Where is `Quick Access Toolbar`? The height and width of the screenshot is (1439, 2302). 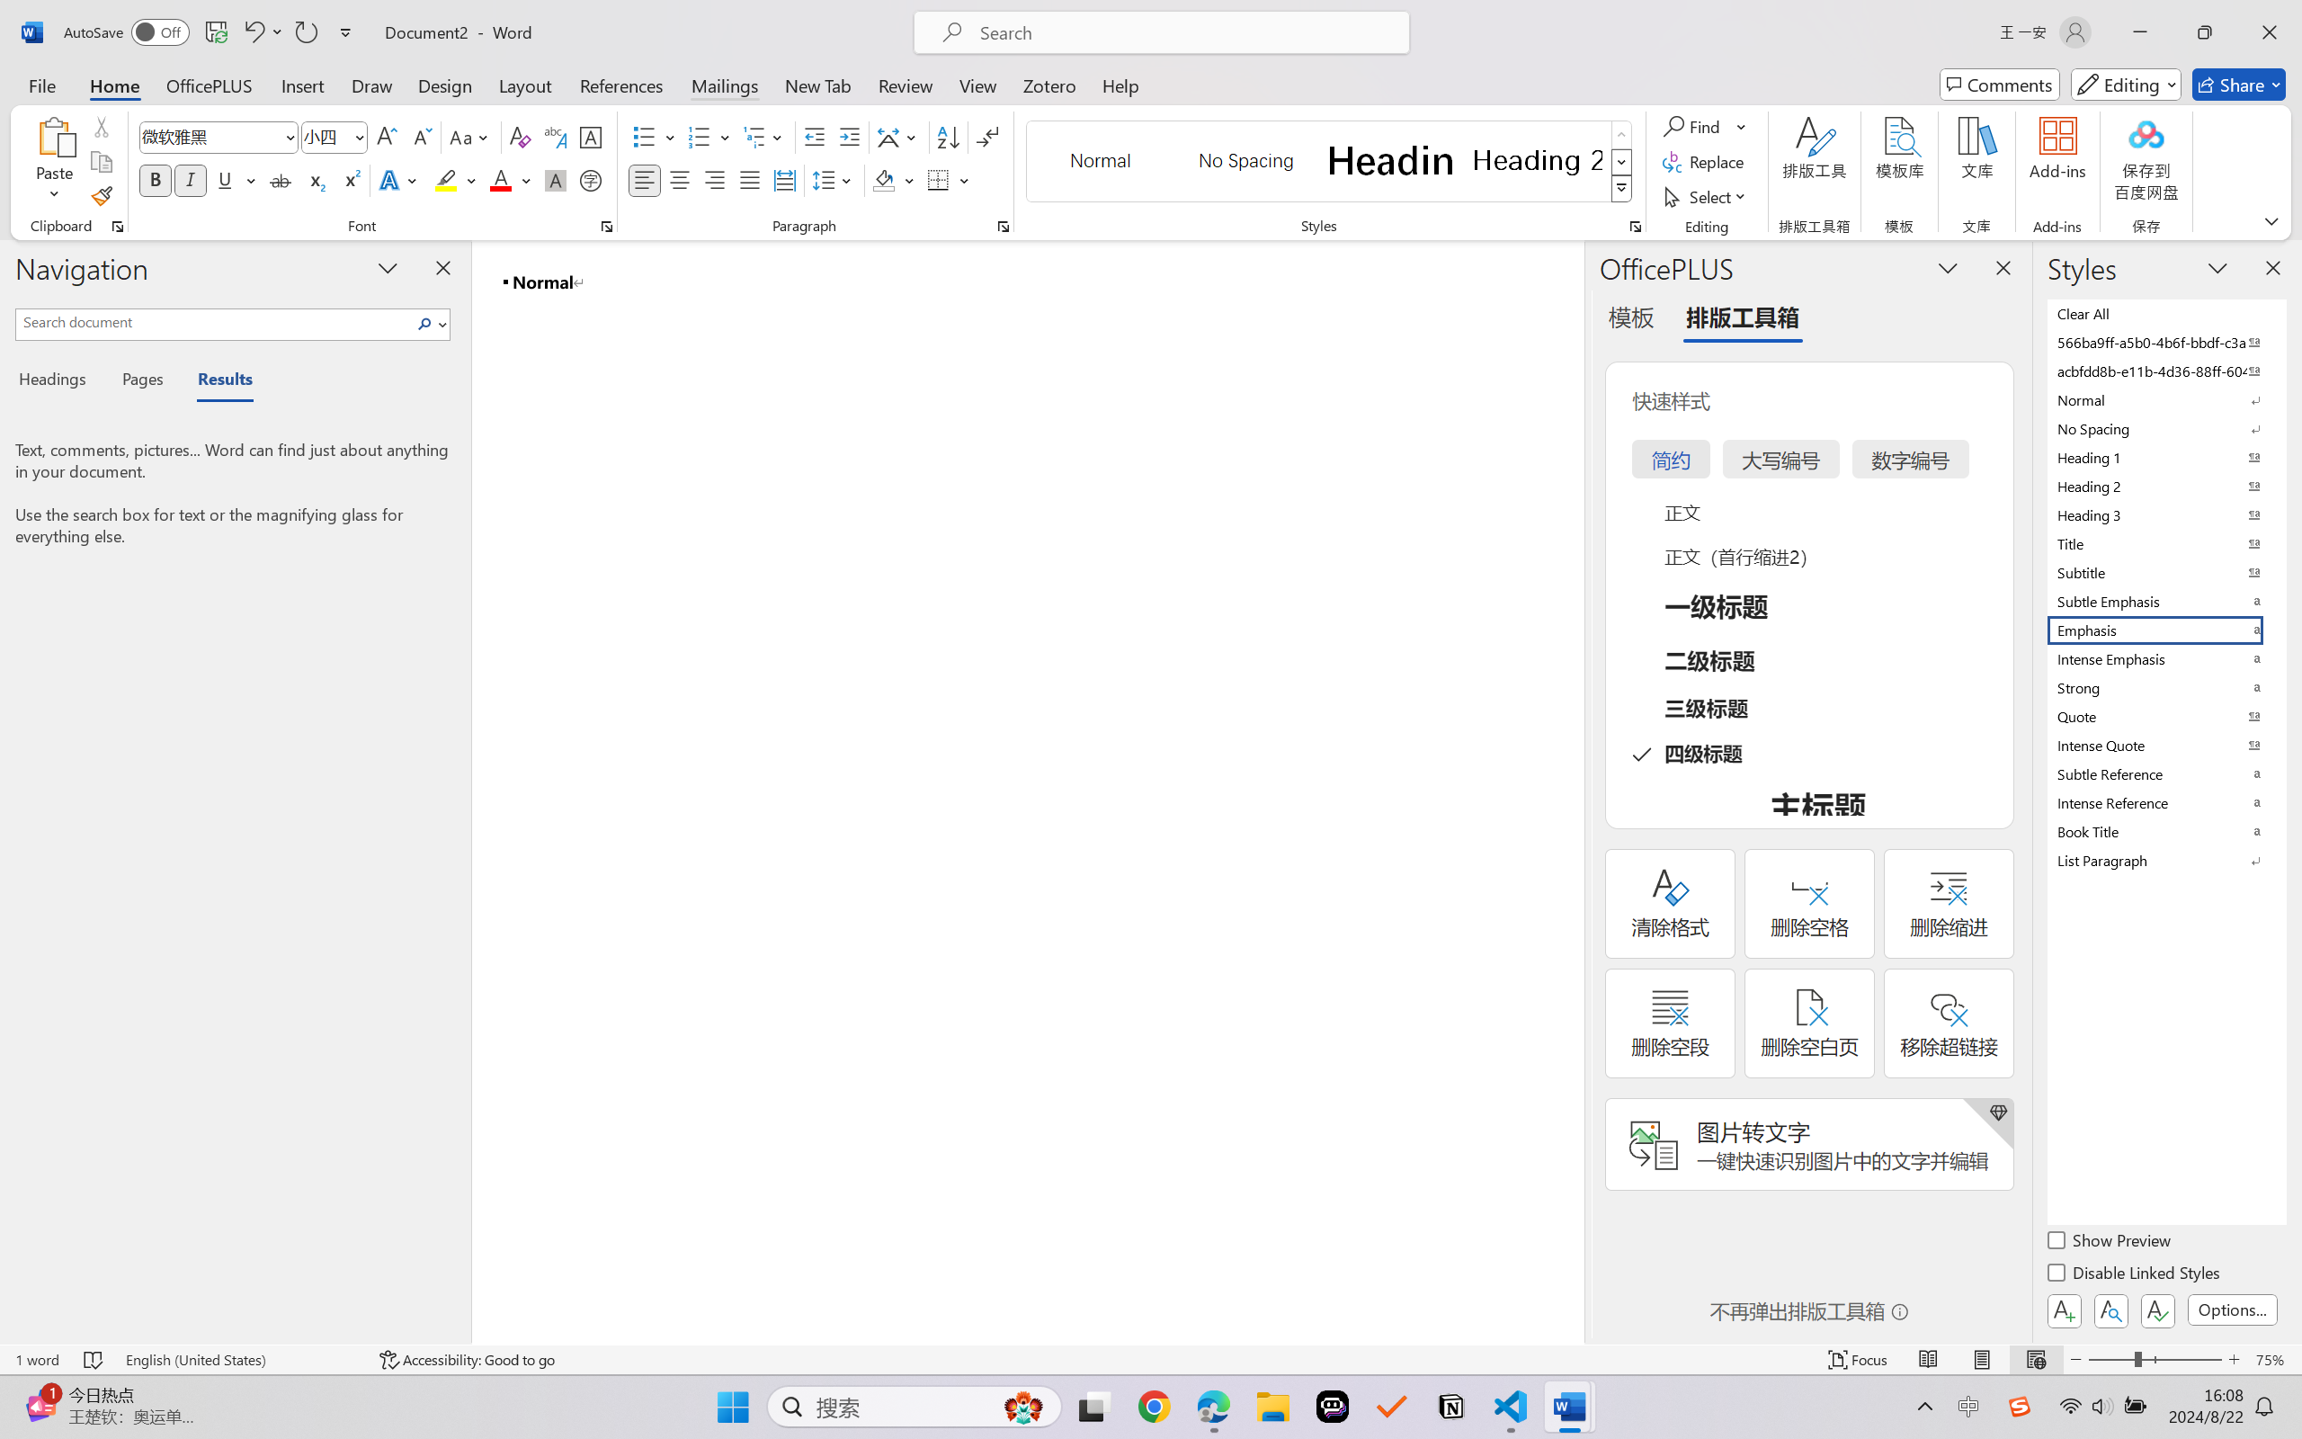 Quick Access Toolbar is located at coordinates (212, 32).